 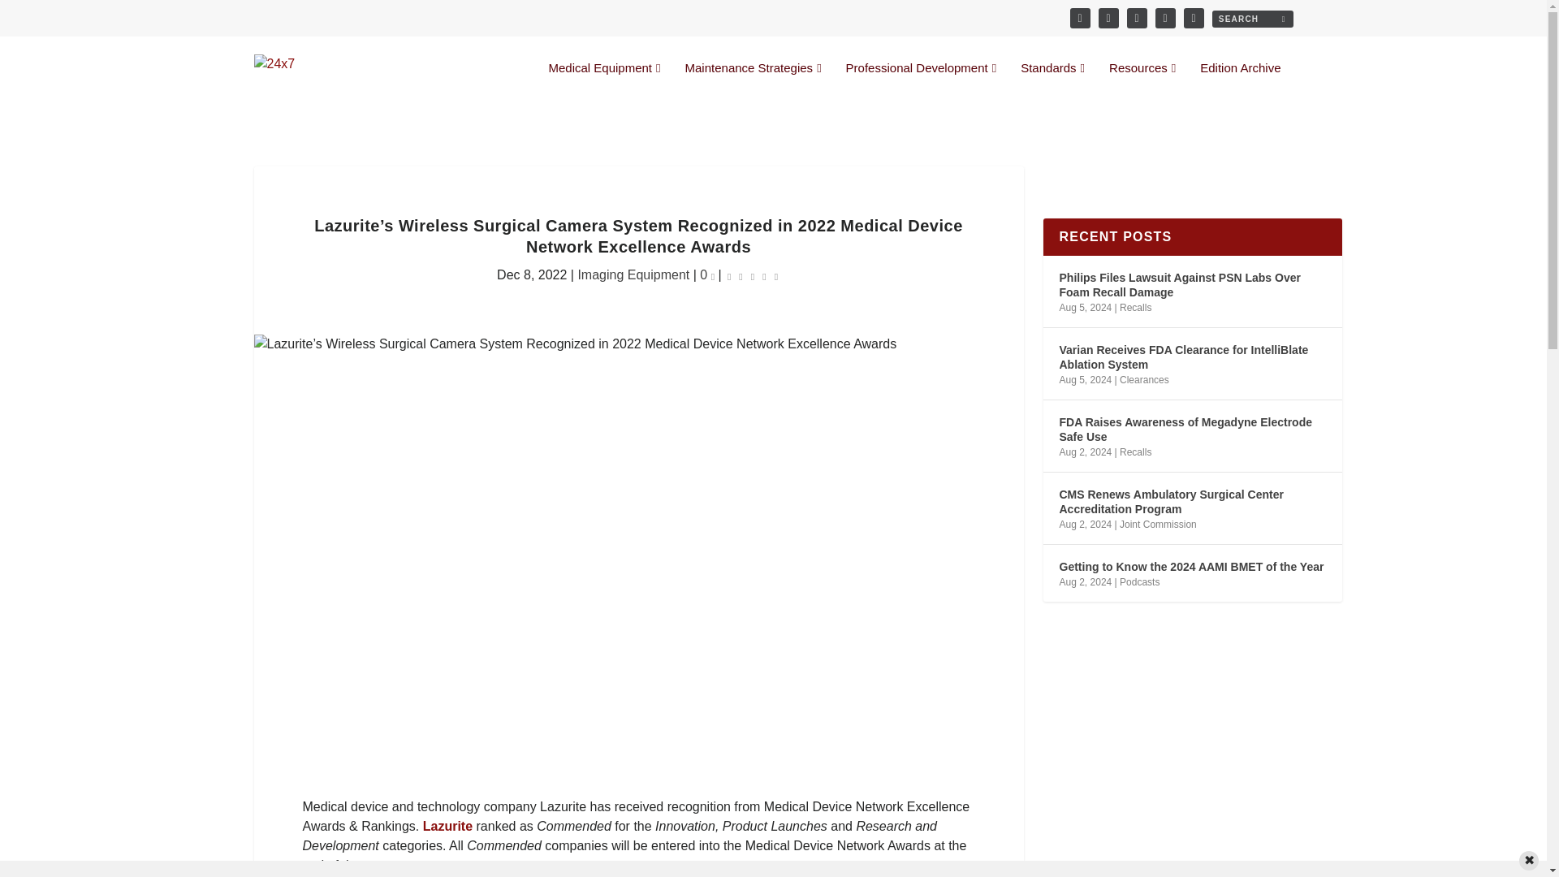 What do you see at coordinates (633, 274) in the screenshot?
I see `Imaging Equipment` at bounding box center [633, 274].